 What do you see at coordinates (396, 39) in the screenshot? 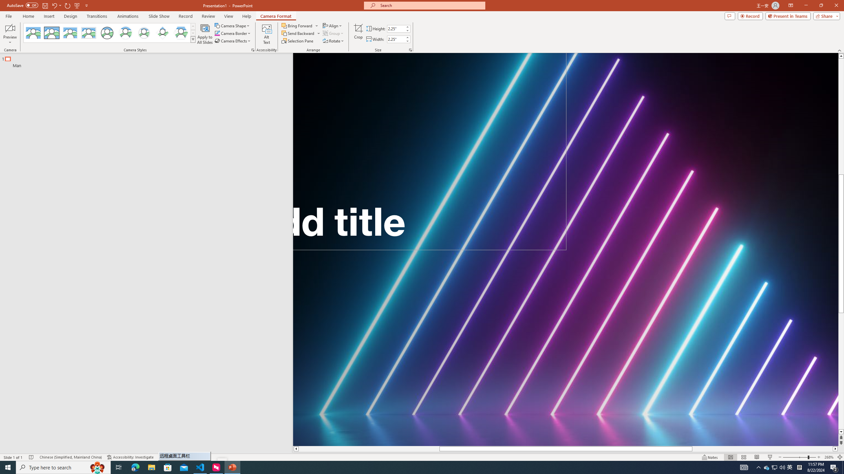
I see `Cameo Width` at bounding box center [396, 39].